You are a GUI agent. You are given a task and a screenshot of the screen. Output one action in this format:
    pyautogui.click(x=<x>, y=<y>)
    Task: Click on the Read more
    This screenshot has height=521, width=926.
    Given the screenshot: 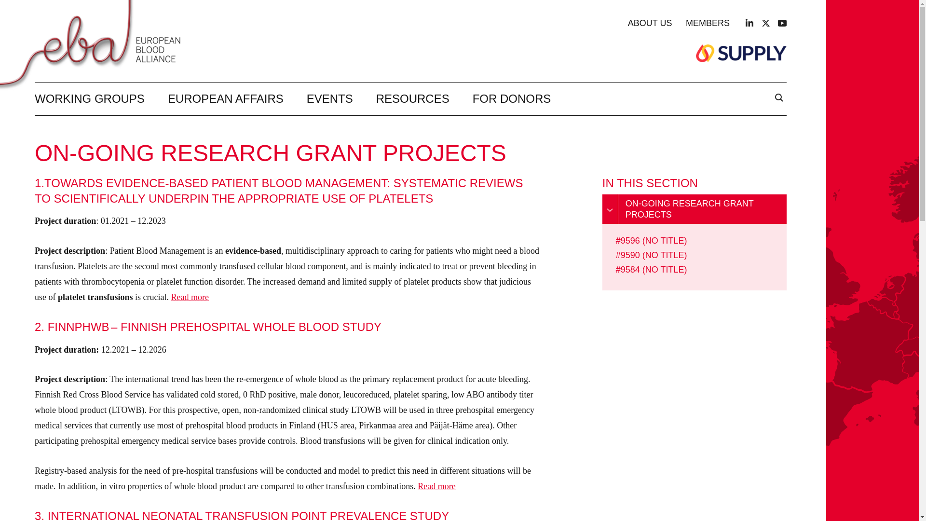 What is the action you would take?
    pyautogui.click(x=436, y=486)
    